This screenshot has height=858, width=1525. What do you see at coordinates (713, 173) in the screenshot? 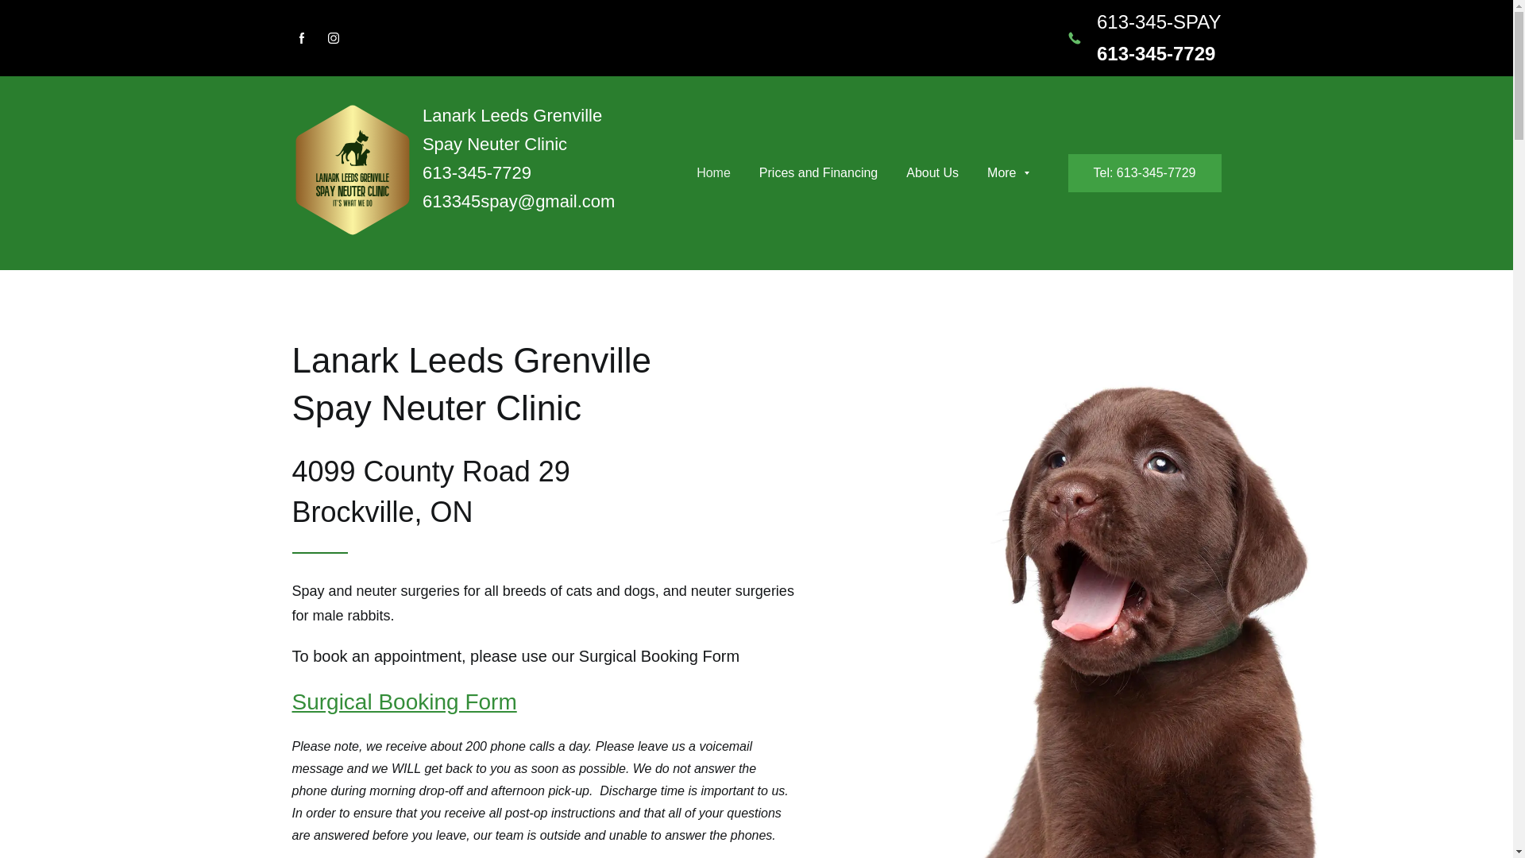
I see `Home` at bounding box center [713, 173].